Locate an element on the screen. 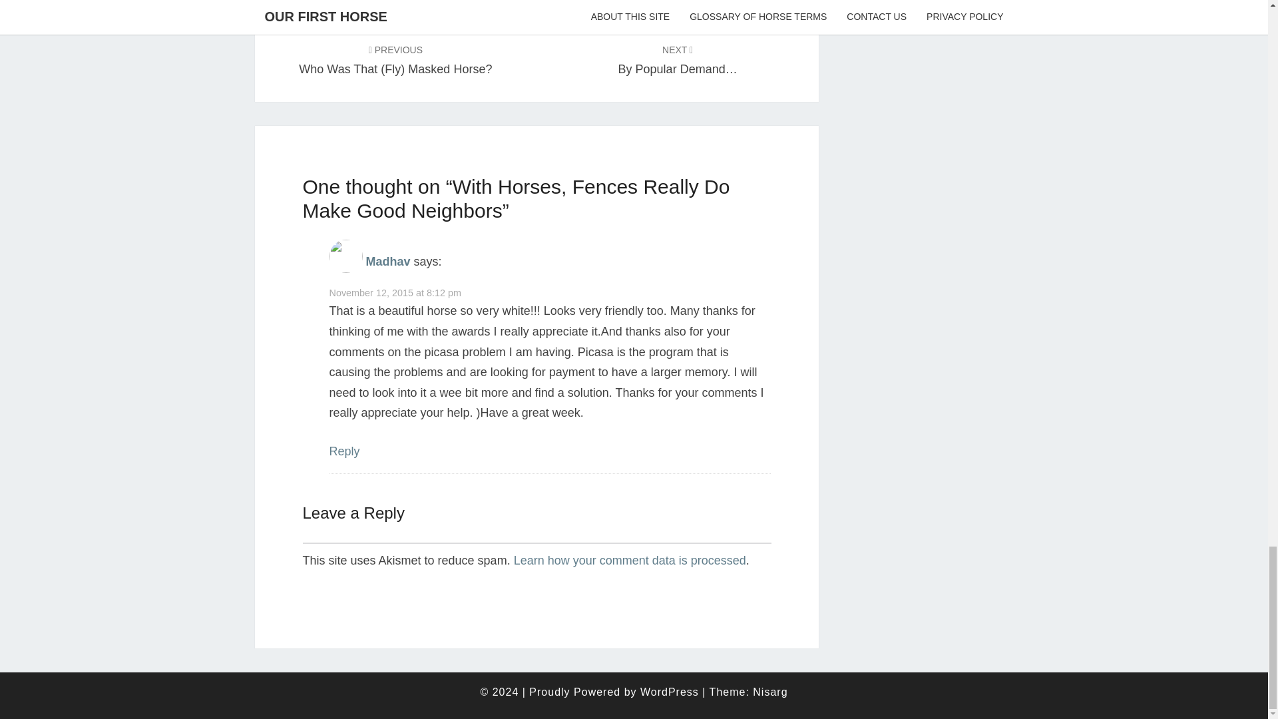  Reply is located at coordinates (343, 451).